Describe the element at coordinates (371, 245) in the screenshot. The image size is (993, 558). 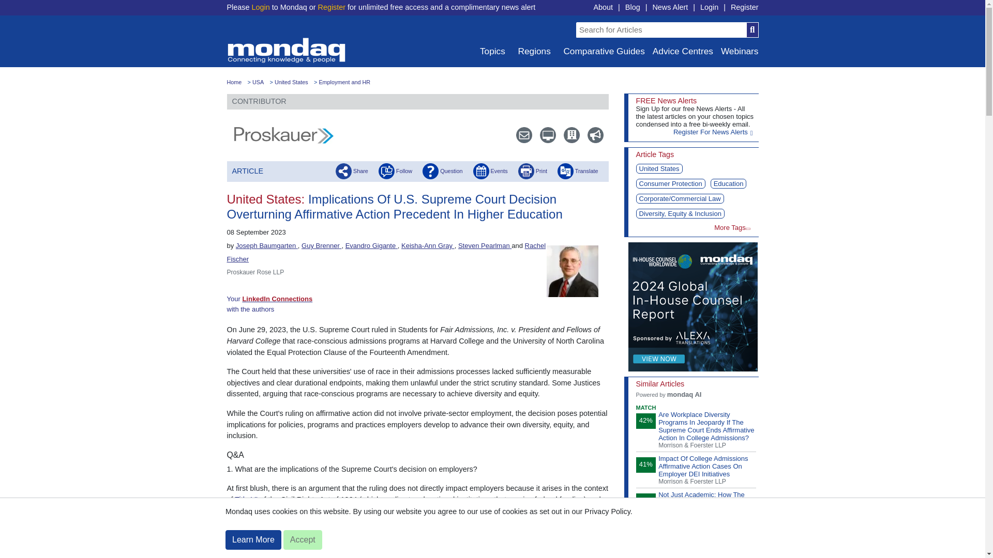
I see `View this authors biography on their website` at that location.